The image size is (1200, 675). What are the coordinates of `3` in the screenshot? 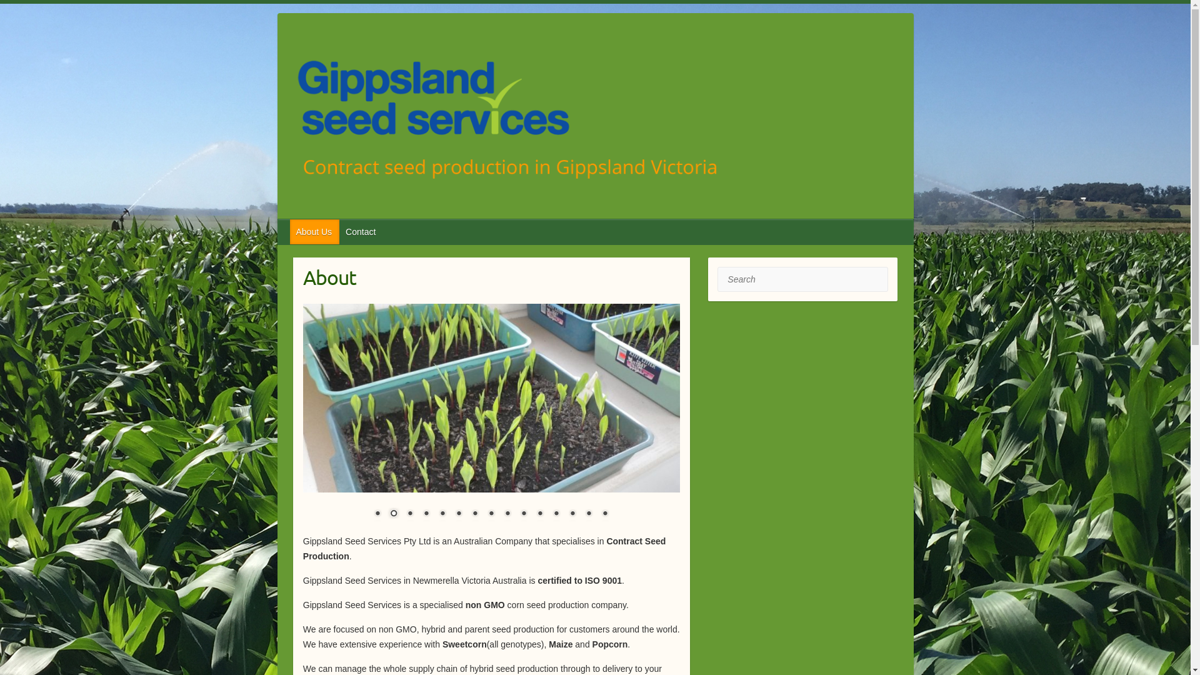 It's located at (410, 514).